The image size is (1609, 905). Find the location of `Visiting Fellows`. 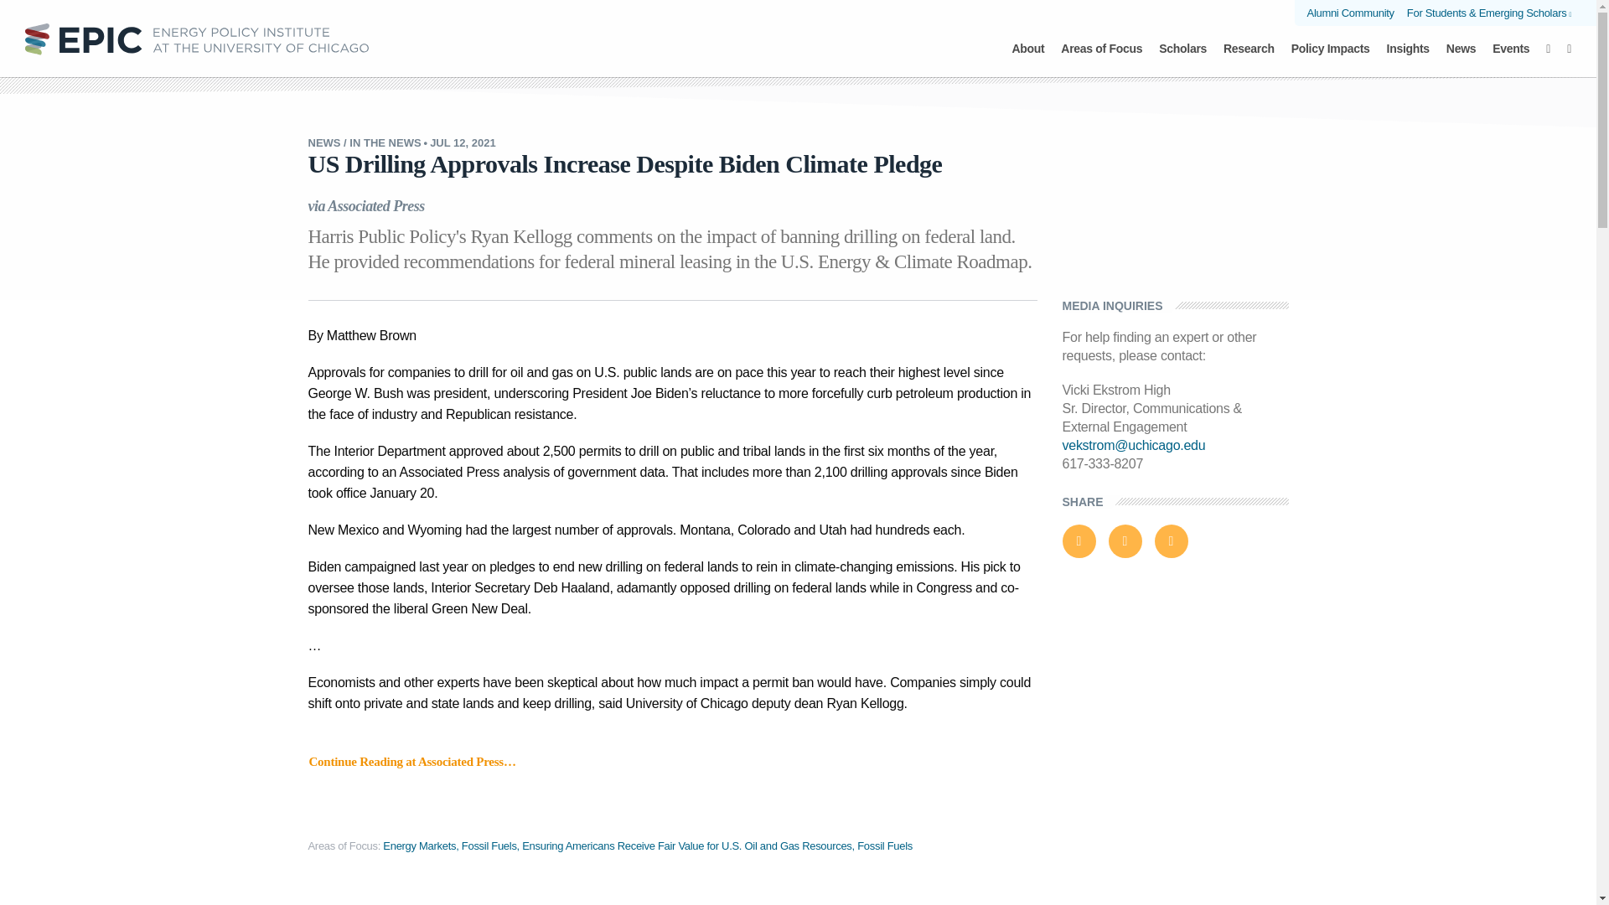

Visiting Fellows is located at coordinates (798, 44).